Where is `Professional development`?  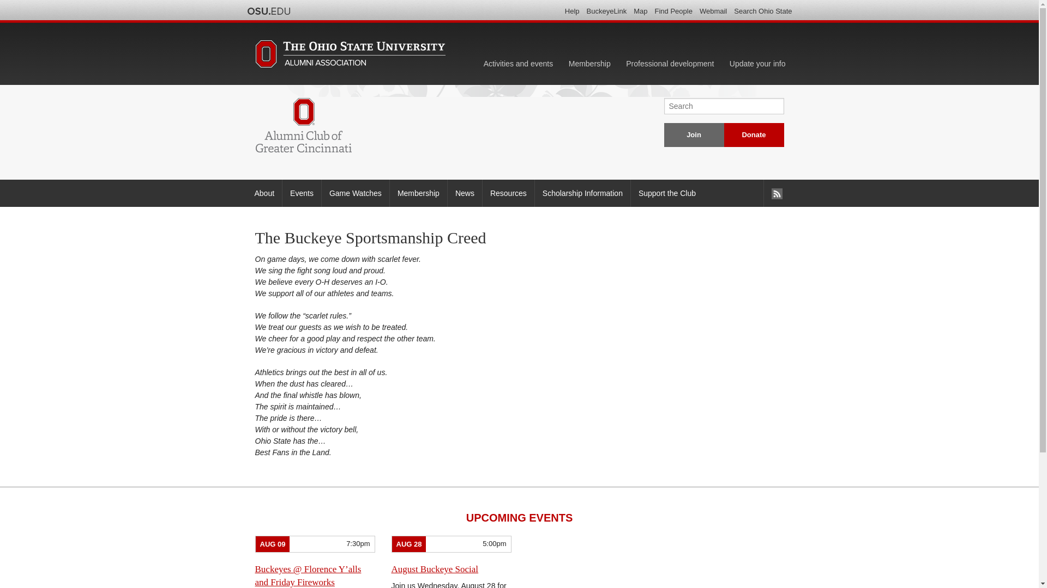 Professional development is located at coordinates (670, 64).